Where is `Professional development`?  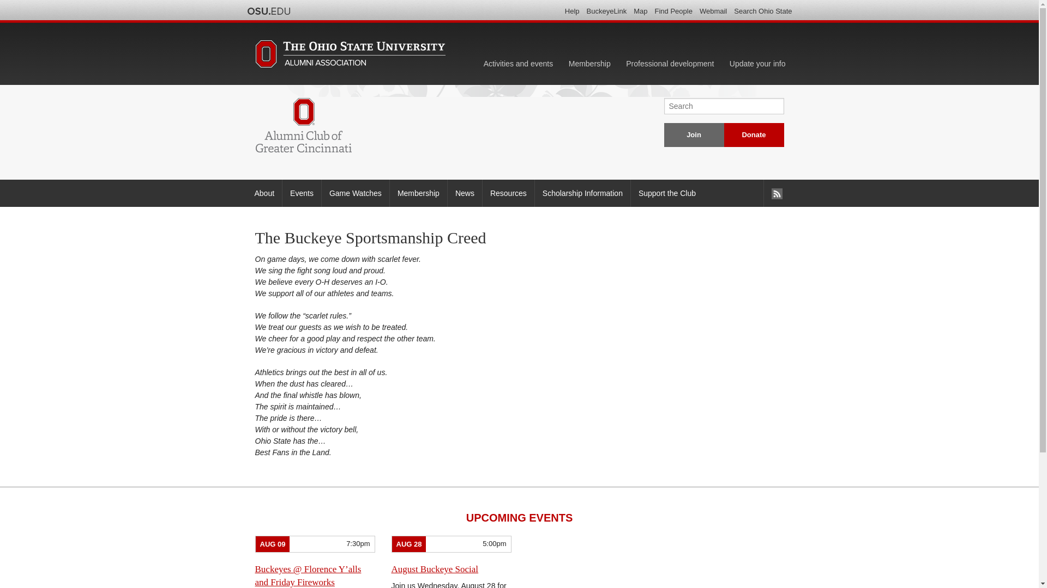 Professional development is located at coordinates (670, 64).